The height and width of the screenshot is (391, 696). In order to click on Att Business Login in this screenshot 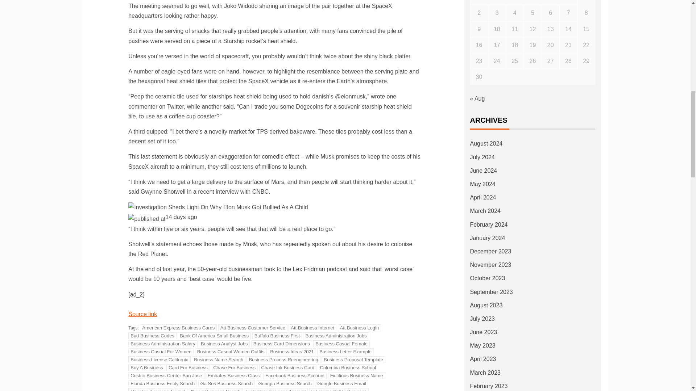, I will do `click(360, 328)`.